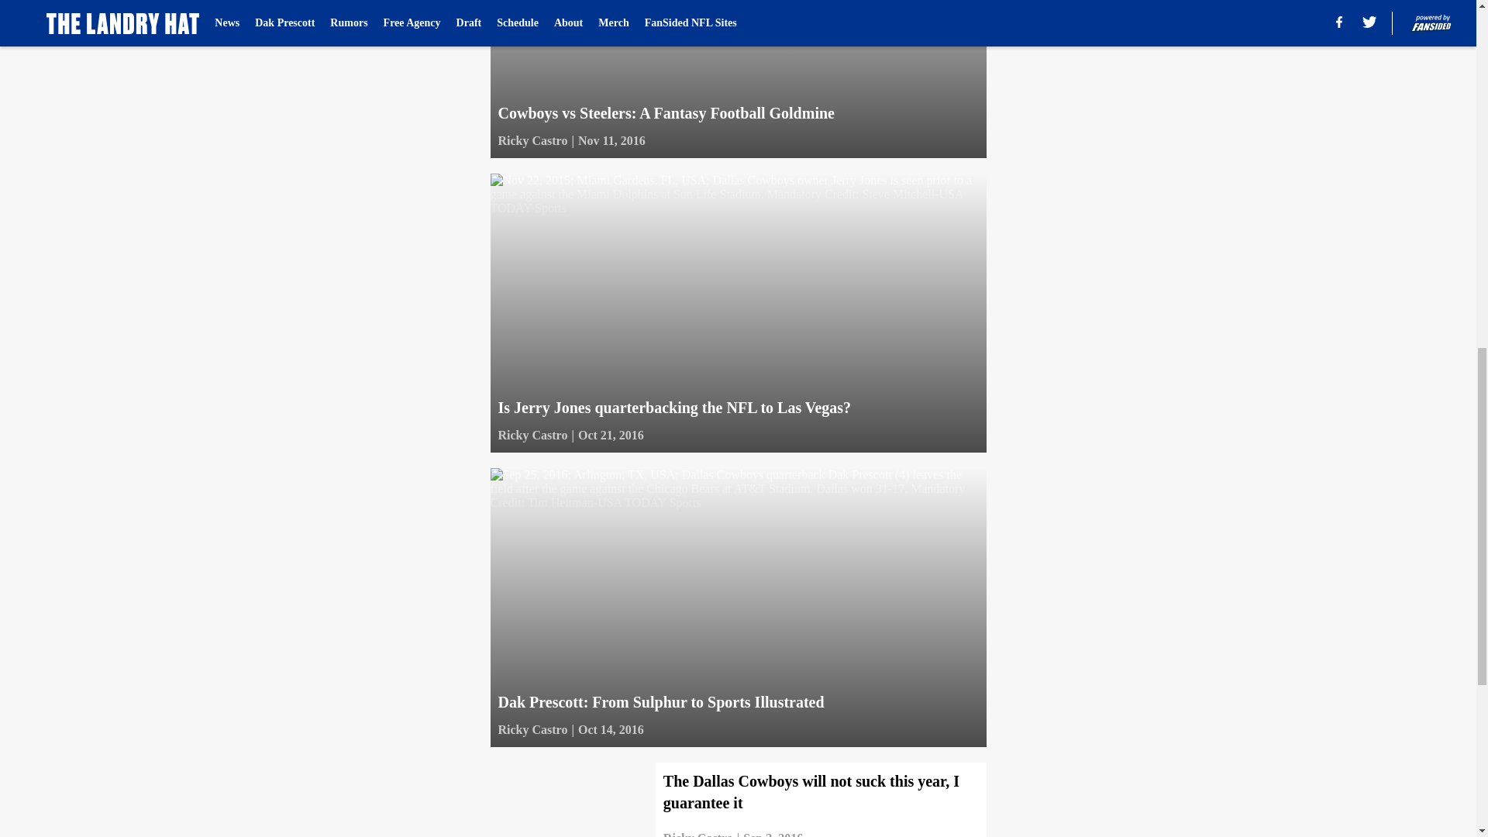 This screenshot has height=837, width=1488. I want to click on Cowboys vs Steelers: A Fantasy Football Goldmine, so click(737, 79).